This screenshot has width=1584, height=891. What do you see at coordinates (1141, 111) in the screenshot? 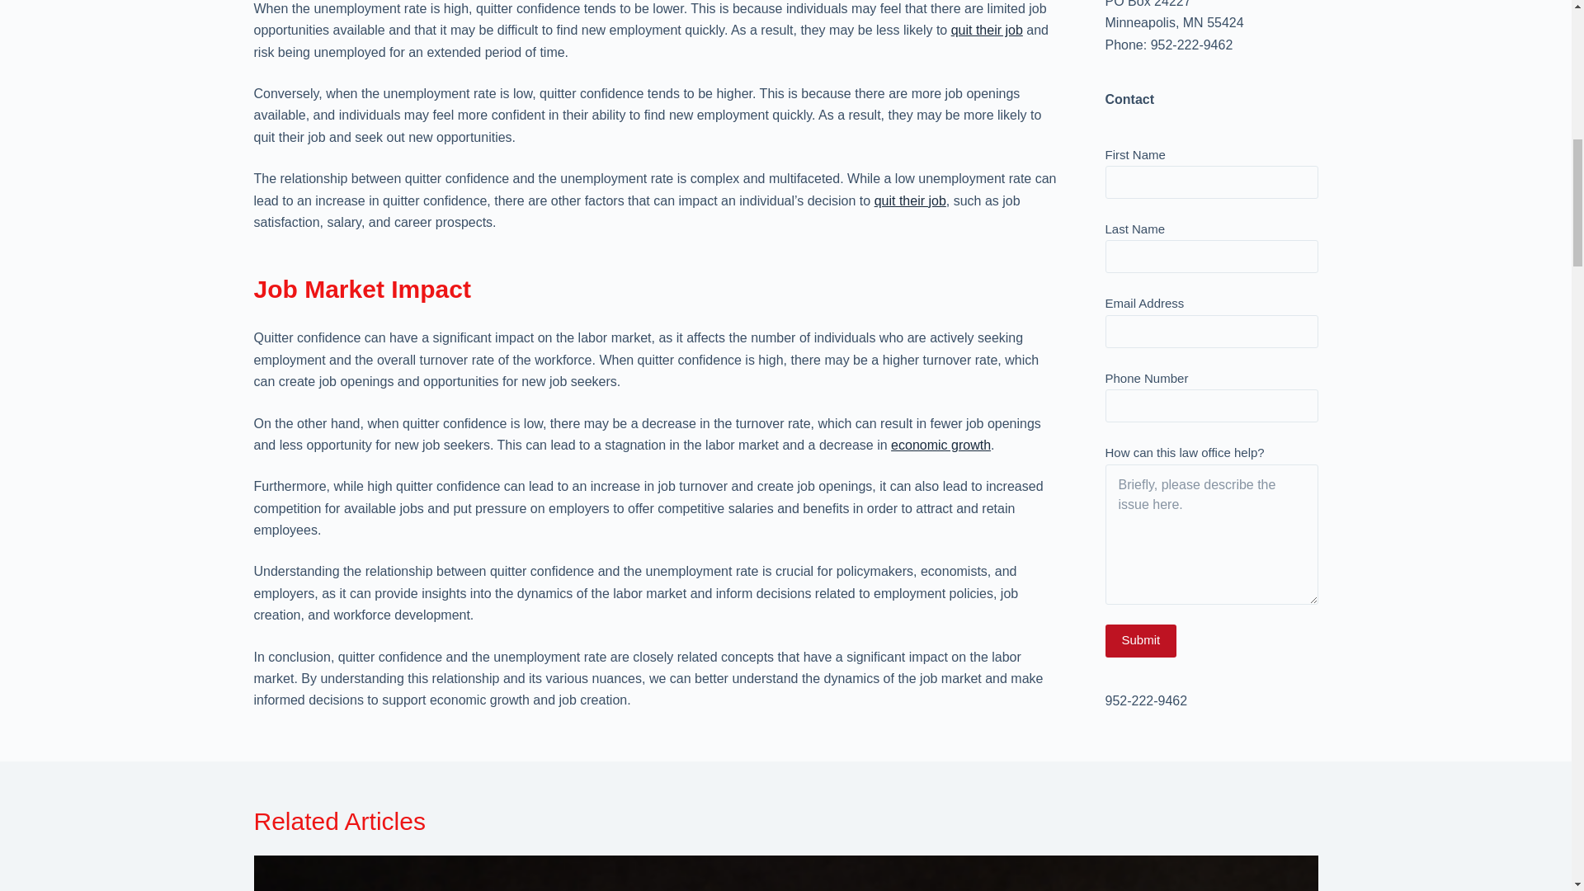
I see `Submit` at bounding box center [1141, 111].